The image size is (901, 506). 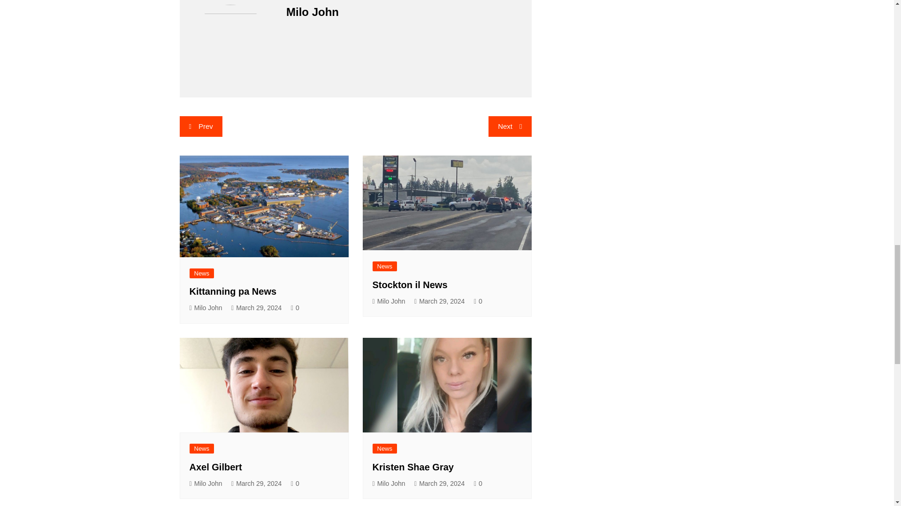 I want to click on News, so click(x=385, y=266).